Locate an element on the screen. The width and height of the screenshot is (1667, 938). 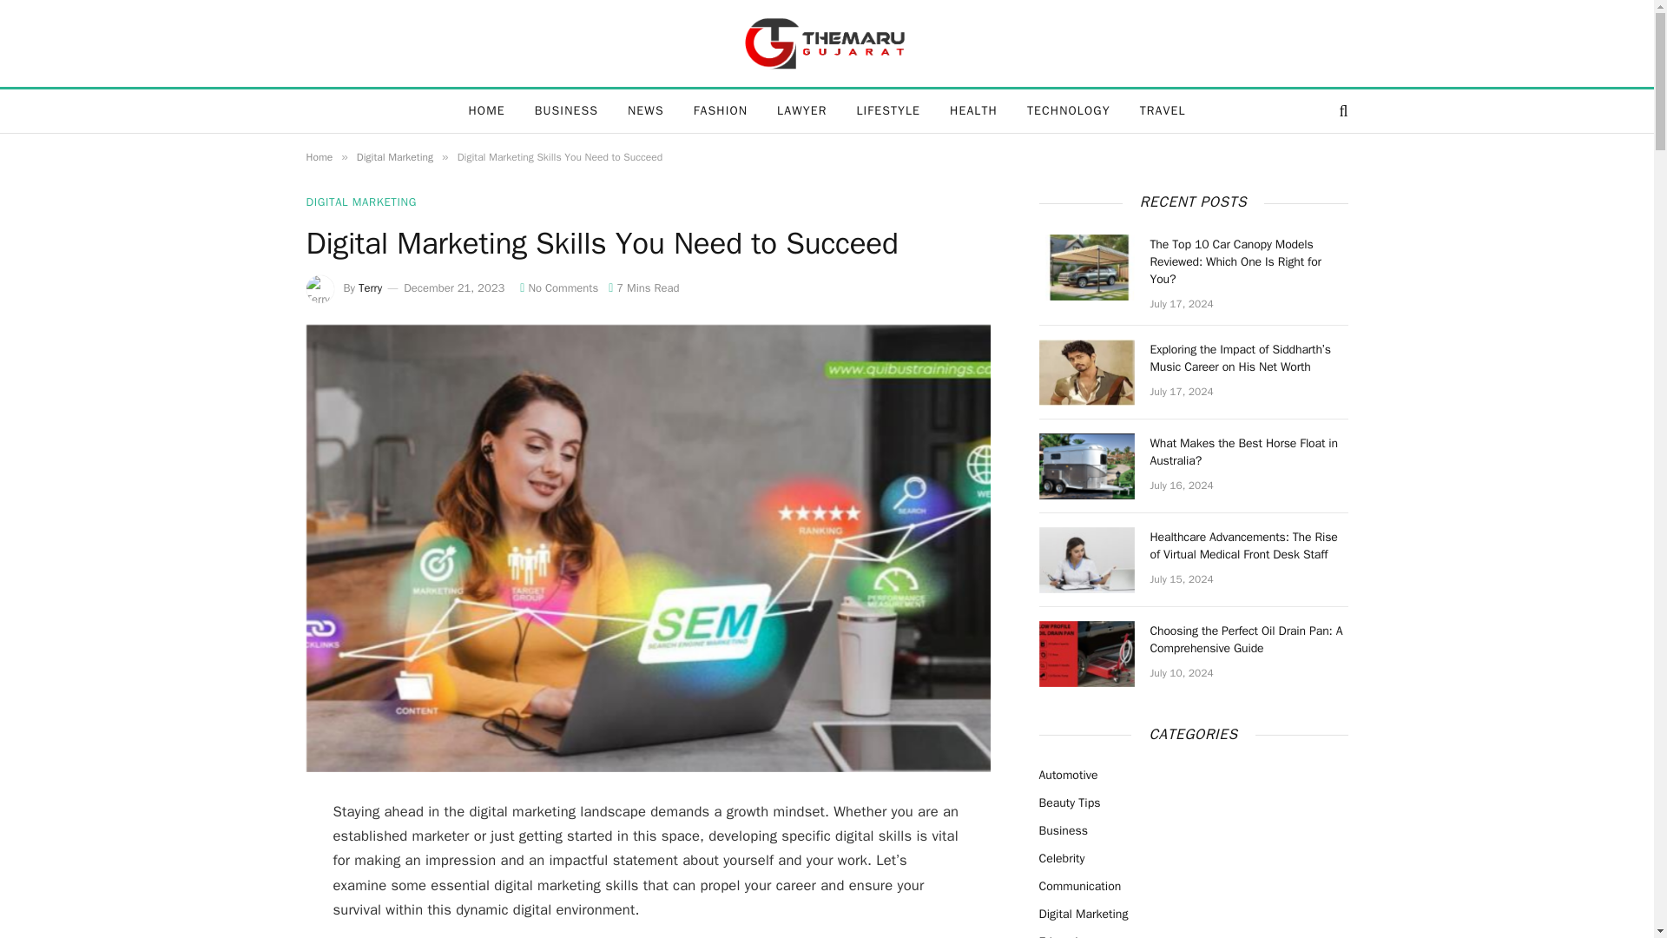
NEWS is located at coordinates (646, 111).